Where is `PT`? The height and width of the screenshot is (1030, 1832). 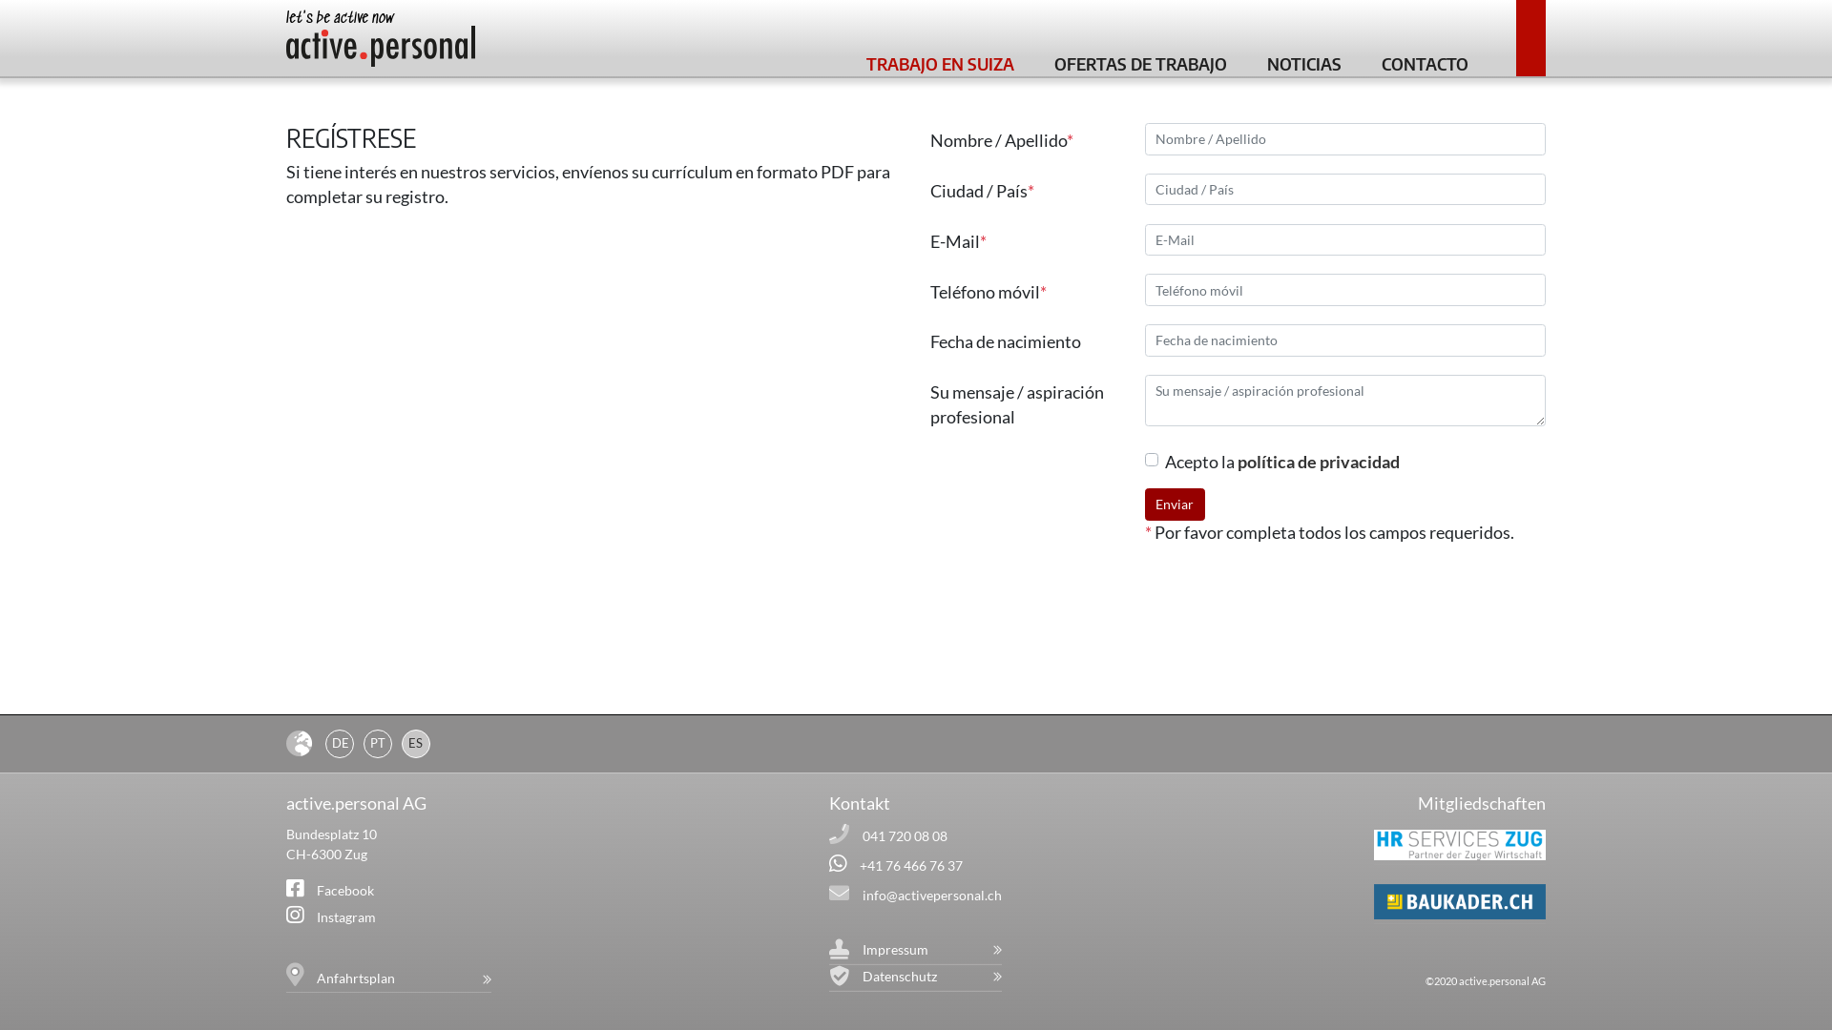 PT is located at coordinates (378, 744).